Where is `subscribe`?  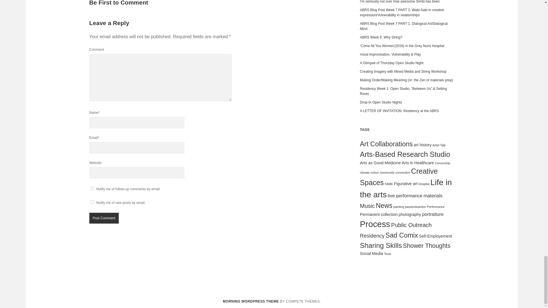 subscribe is located at coordinates (92, 188).